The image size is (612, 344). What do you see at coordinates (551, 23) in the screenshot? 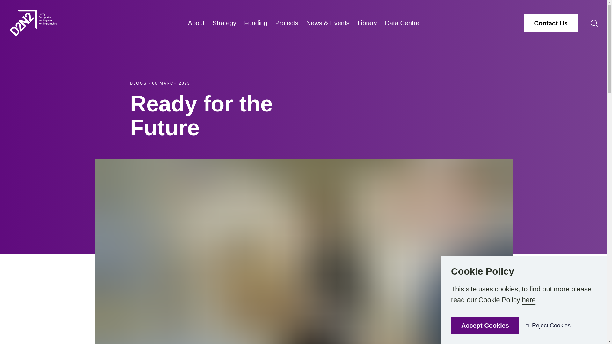
I see `Contact Us` at bounding box center [551, 23].